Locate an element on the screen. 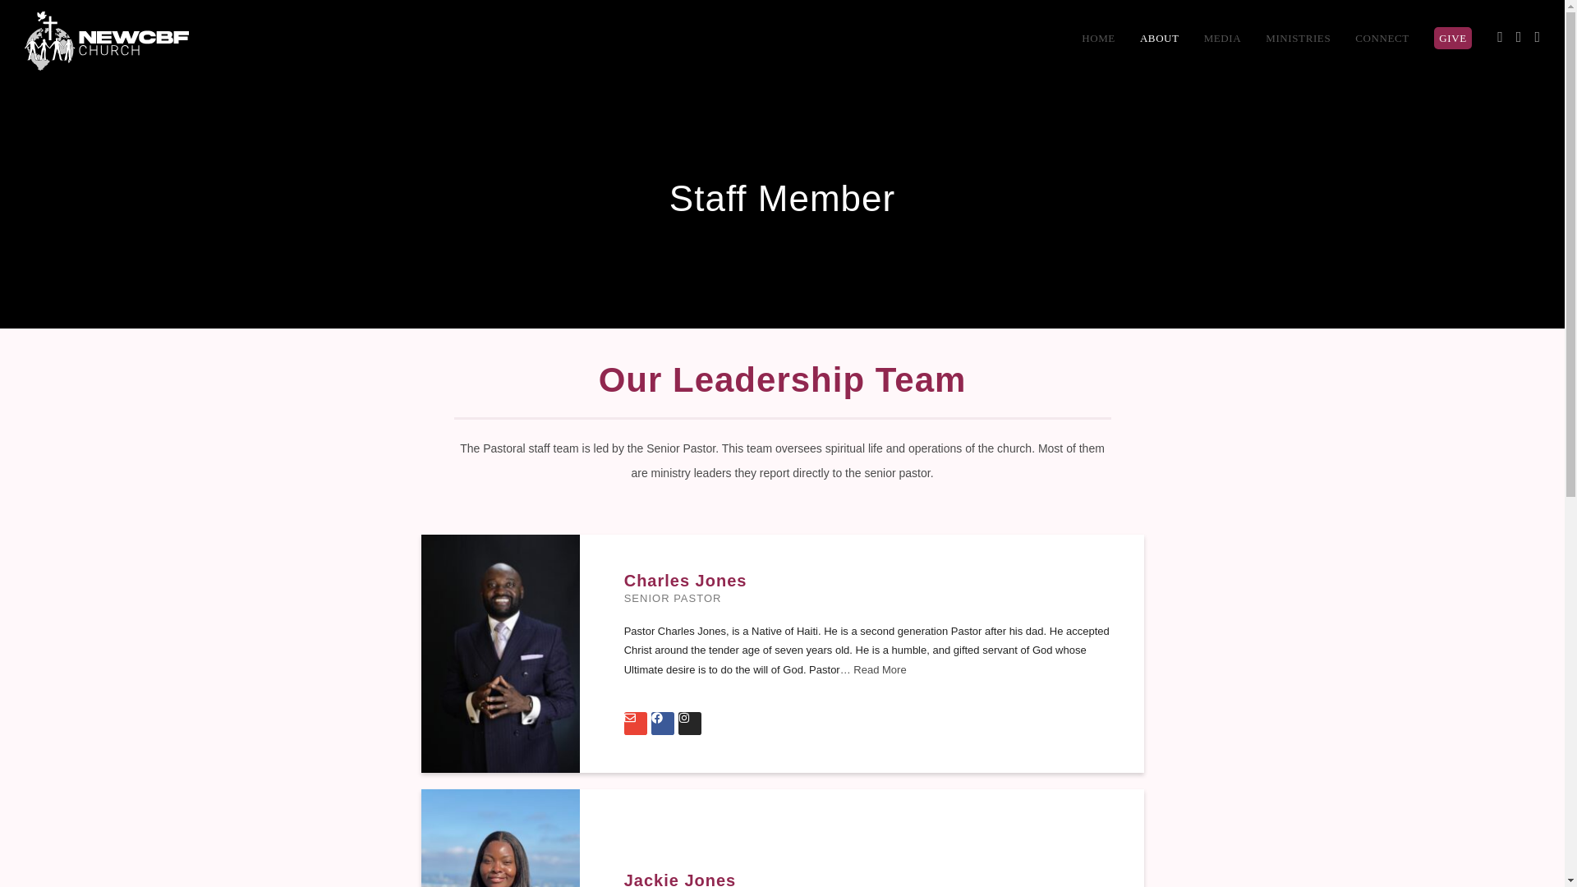 The height and width of the screenshot is (887, 1577). HOME is located at coordinates (1097, 38).